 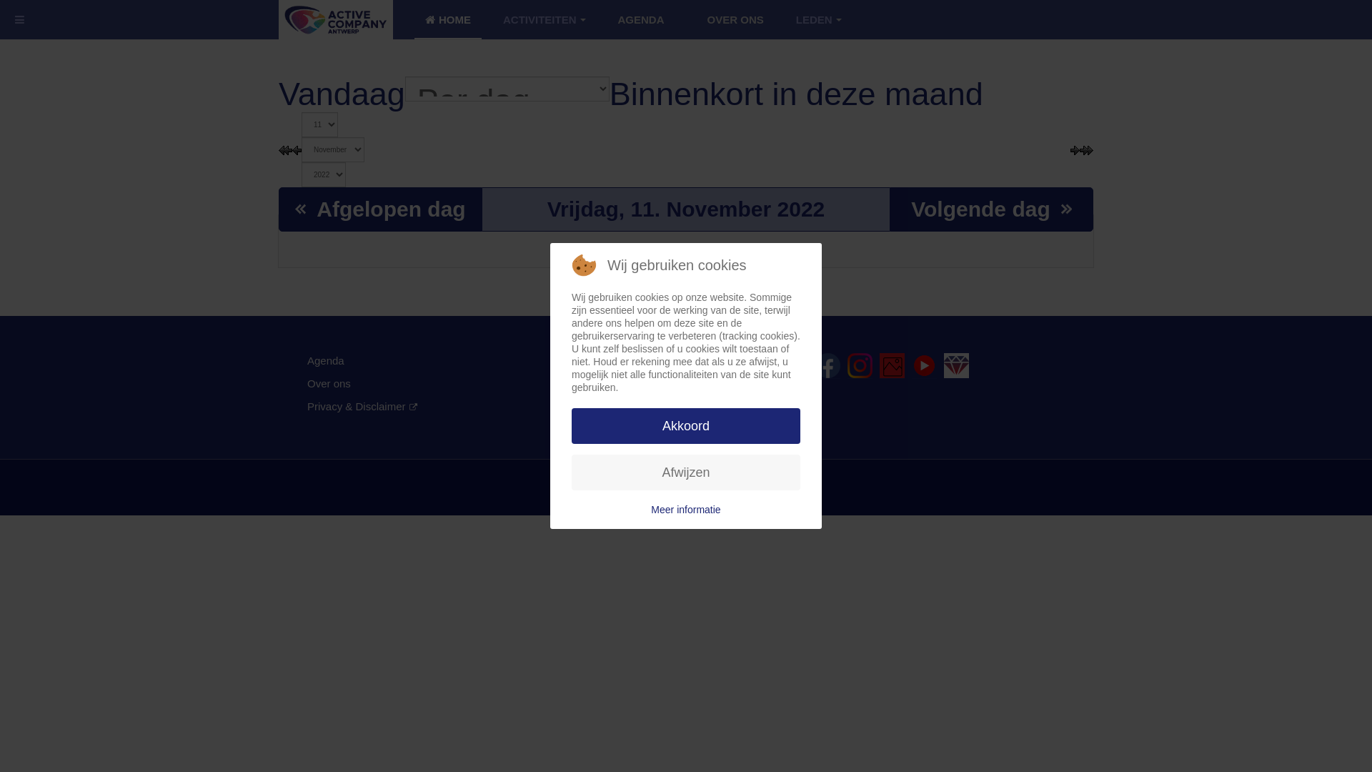 What do you see at coordinates (326, 360) in the screenshot?
I see `Agenda` at bounding box center [326, 360].